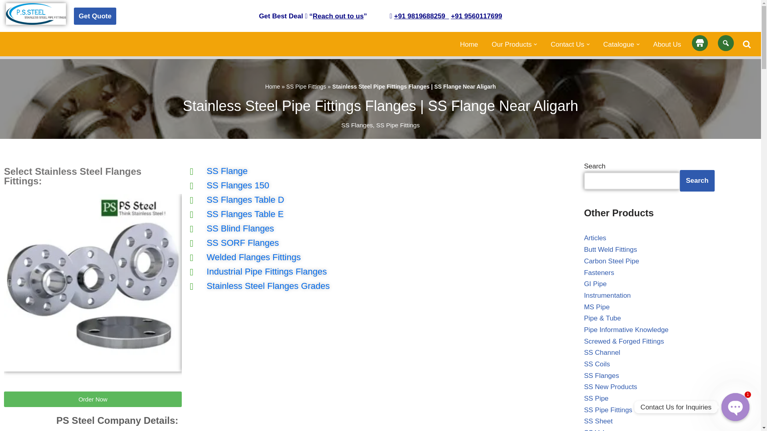 Image resolution: width=767 pixels, height=431 pixels. Describe the element at coordinates (667, 44) in the screenshot. I see `About Us` at that location.